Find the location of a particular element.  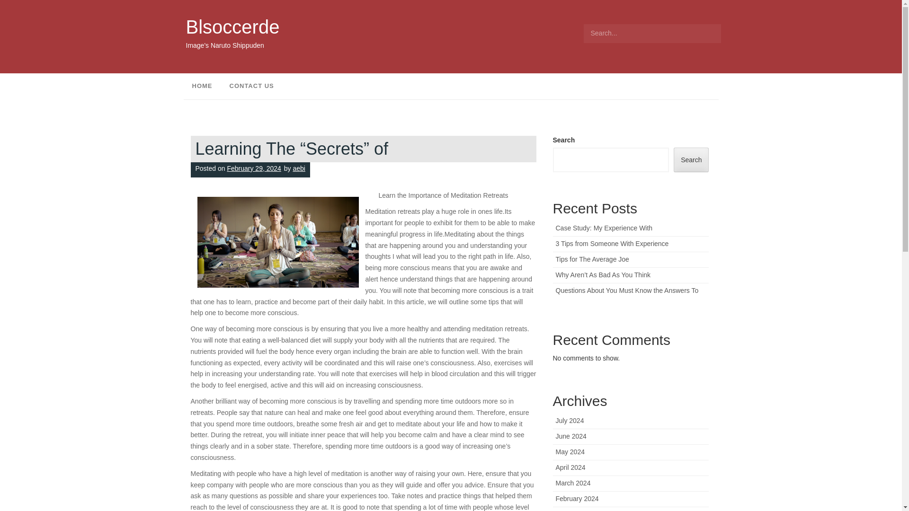

Case Study: My Experience With is located at coordinates (604, 228).